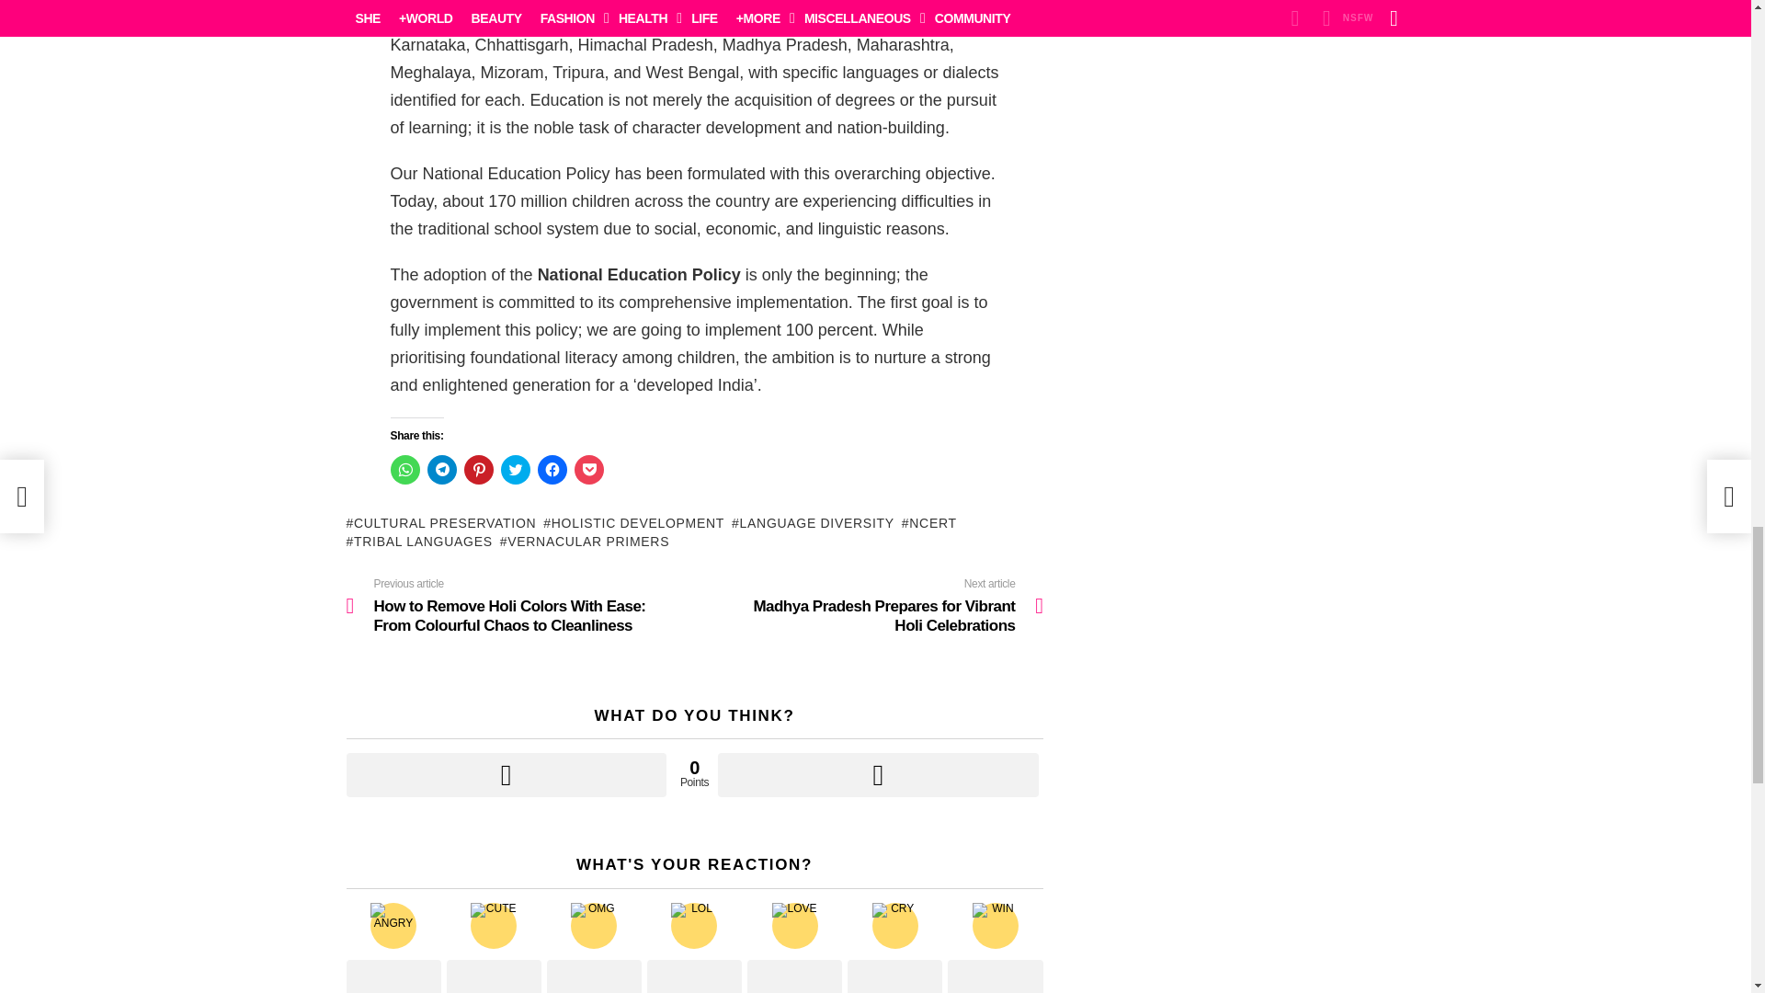  I want to click on Click to share on Twitter, so click(515, 469).